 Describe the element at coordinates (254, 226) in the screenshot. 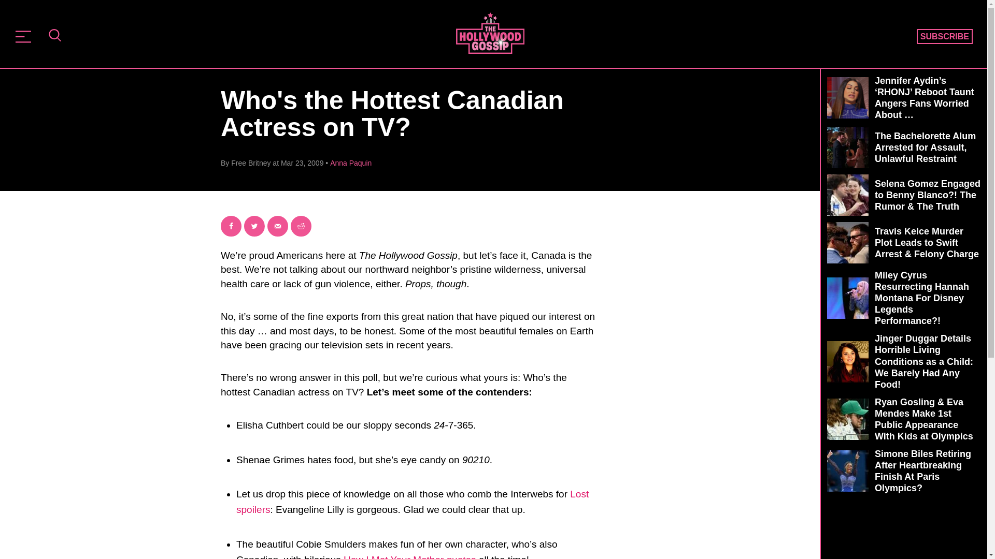

I see `Share on Twitter` at that location.